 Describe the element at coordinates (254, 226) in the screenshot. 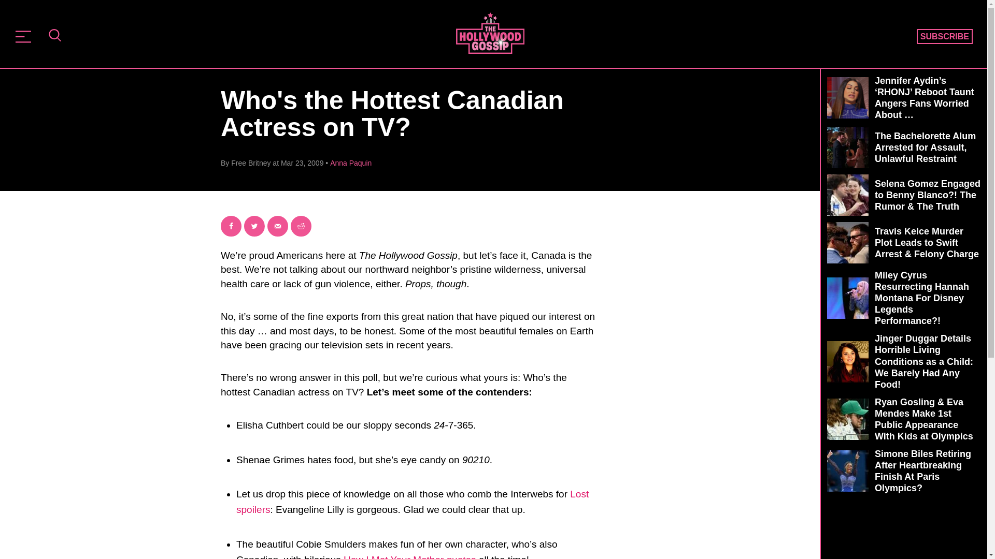

I see `Share on Twitter` at that location.